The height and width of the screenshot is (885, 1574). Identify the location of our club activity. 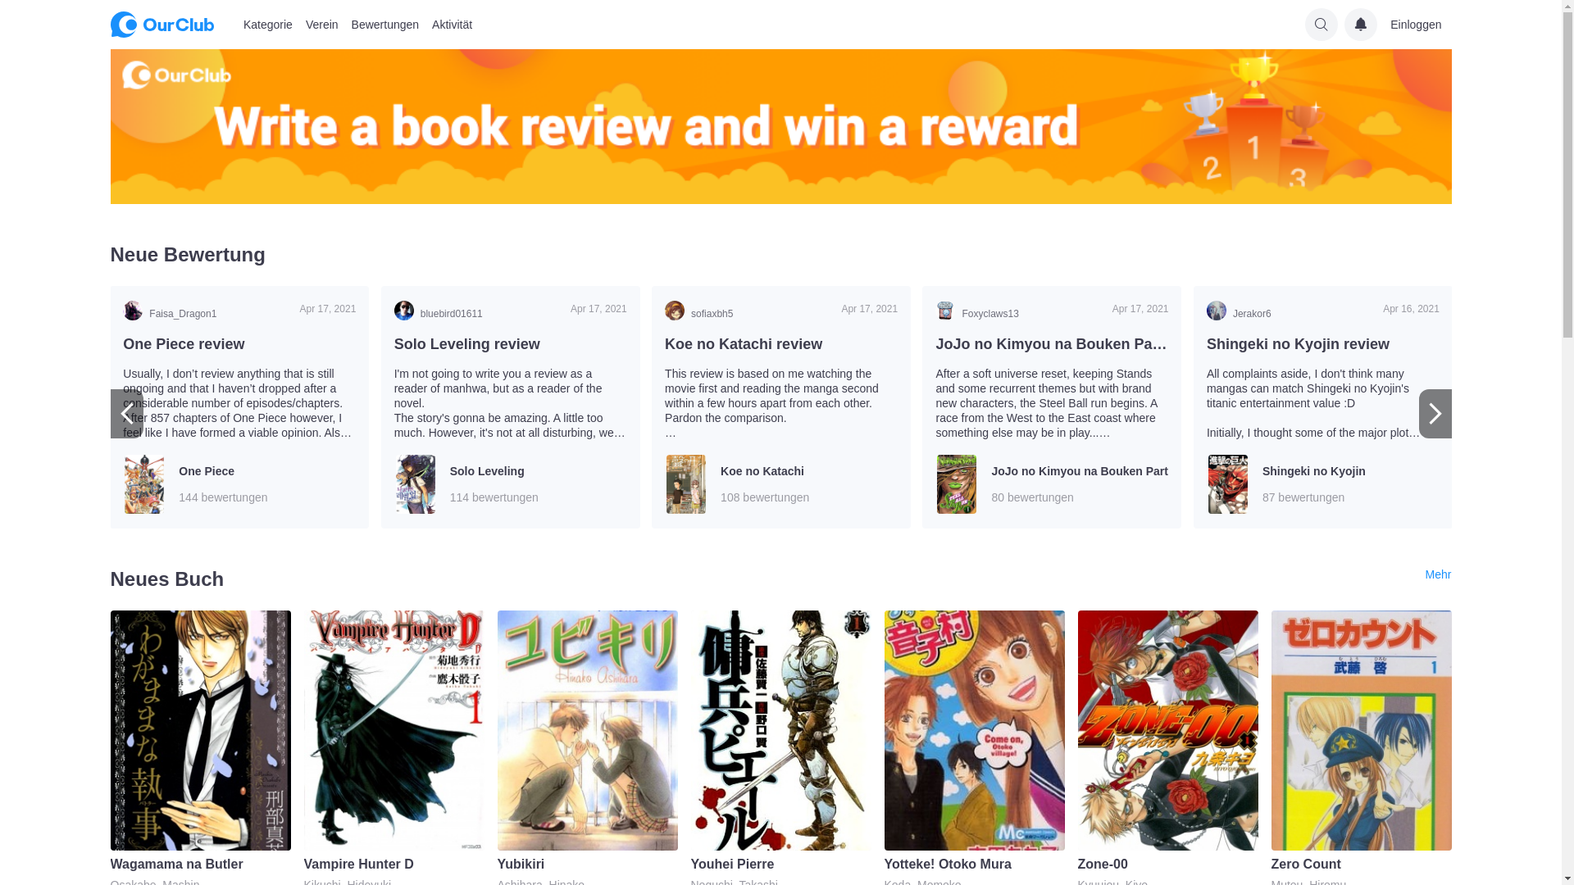
(780, 126).